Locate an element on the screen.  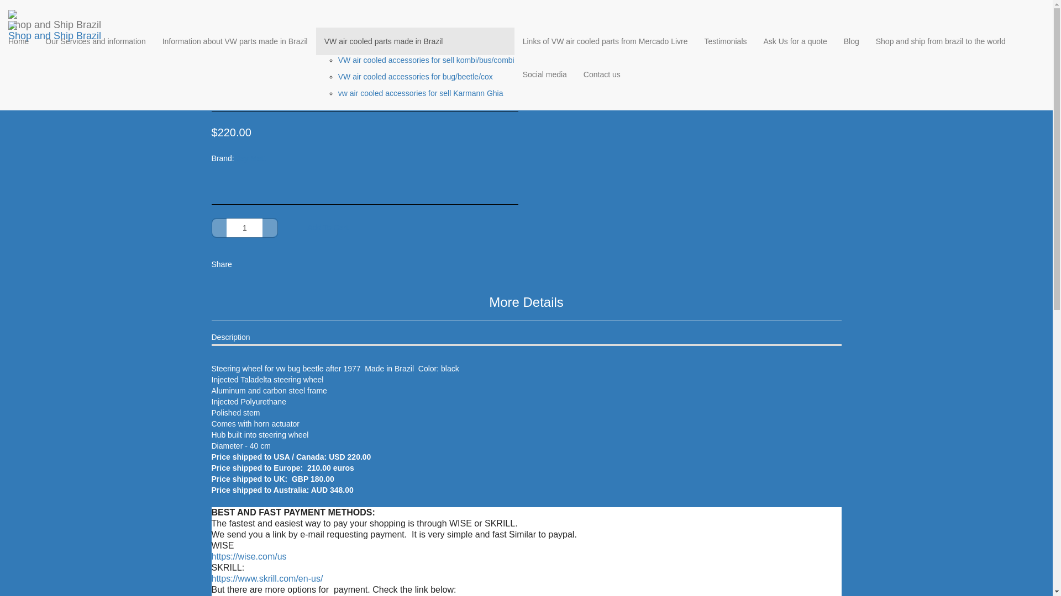
Add To Cart is located at coordinates (328, 227).